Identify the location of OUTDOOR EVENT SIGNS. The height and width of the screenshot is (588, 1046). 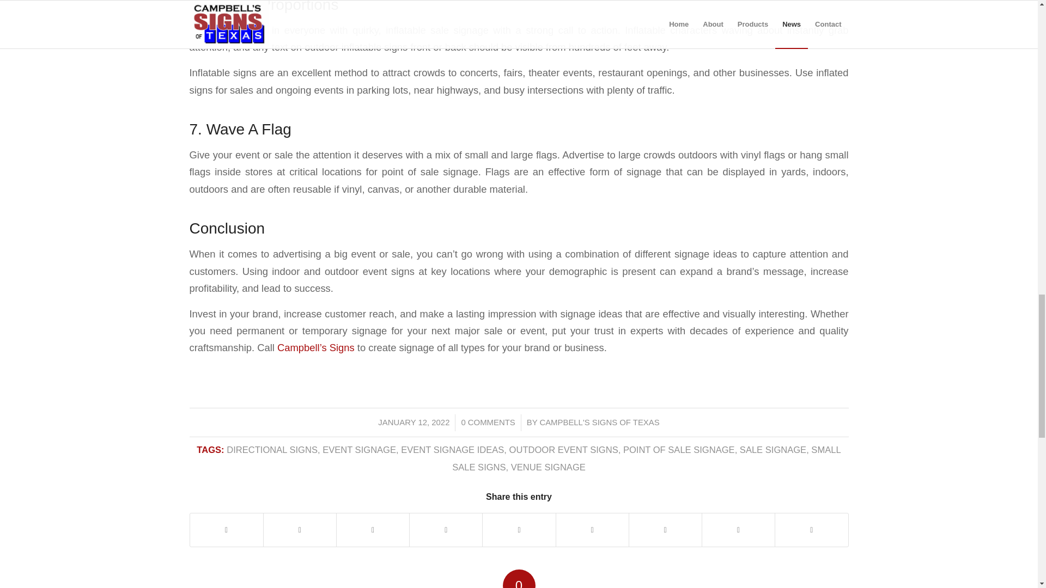
(563, 450).